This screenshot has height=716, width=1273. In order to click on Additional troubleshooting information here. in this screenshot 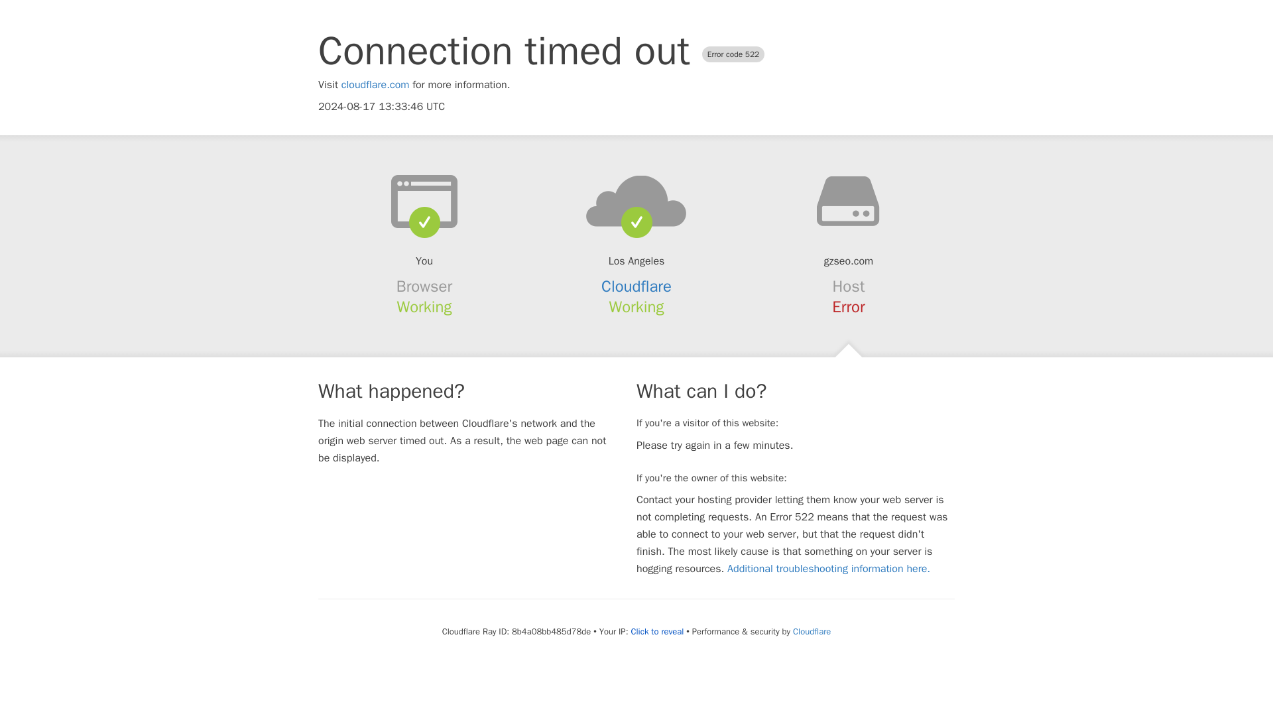, I will do `click(829, 569)`.